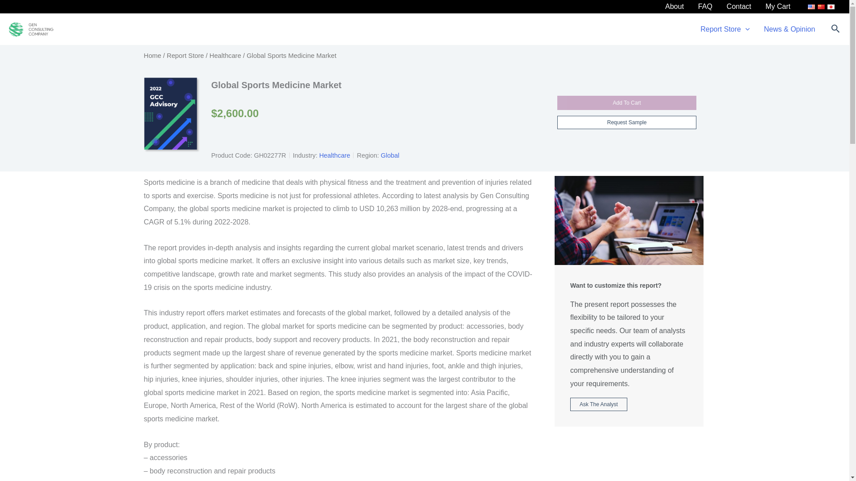 The image size is (856, 481). What do you see at coordinates (725, 29) in the screenshot?
I see `Report Store` at bounding box center [725, 29].